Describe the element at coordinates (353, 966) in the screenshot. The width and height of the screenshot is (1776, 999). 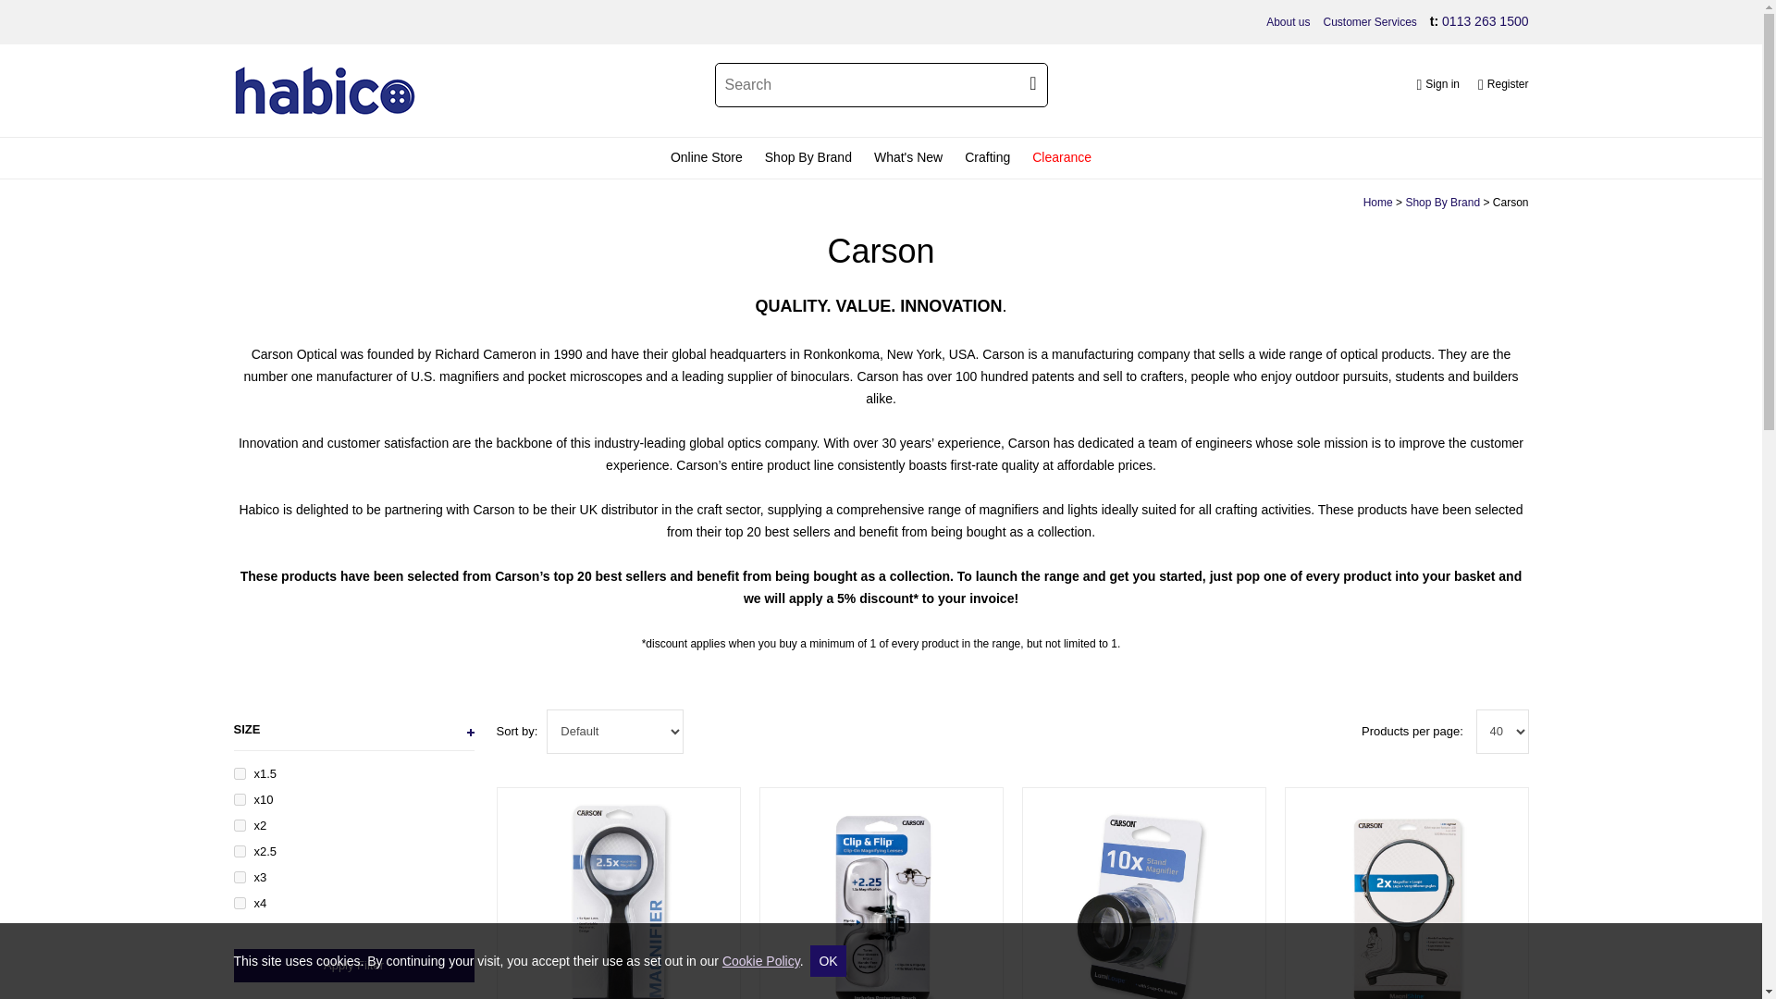
I see `Apply Filter` at that location.